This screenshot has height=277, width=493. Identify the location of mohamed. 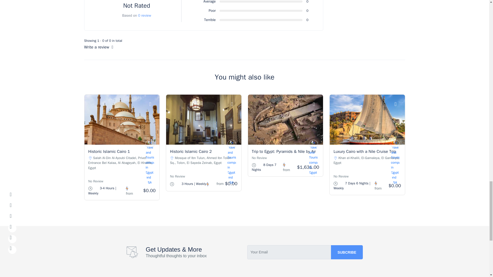
(231, 144).